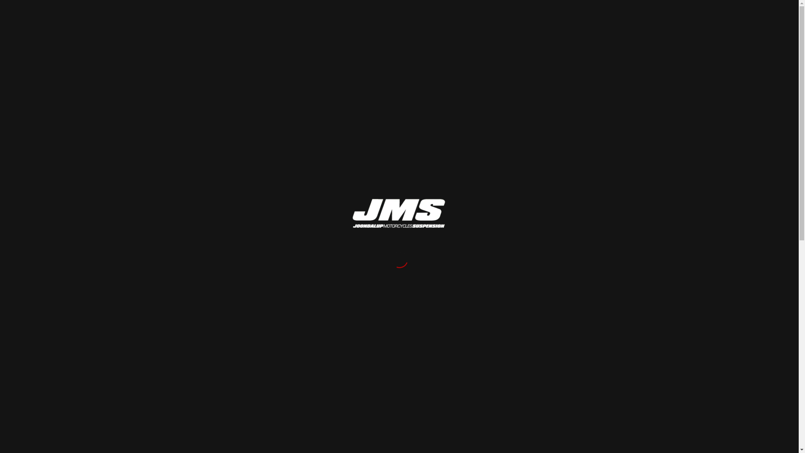 The height and width of the screenshot is (453, 805). I want to click on Suspension is EVERYTHING! 2 Stoke Tuning, so click(600, 145).